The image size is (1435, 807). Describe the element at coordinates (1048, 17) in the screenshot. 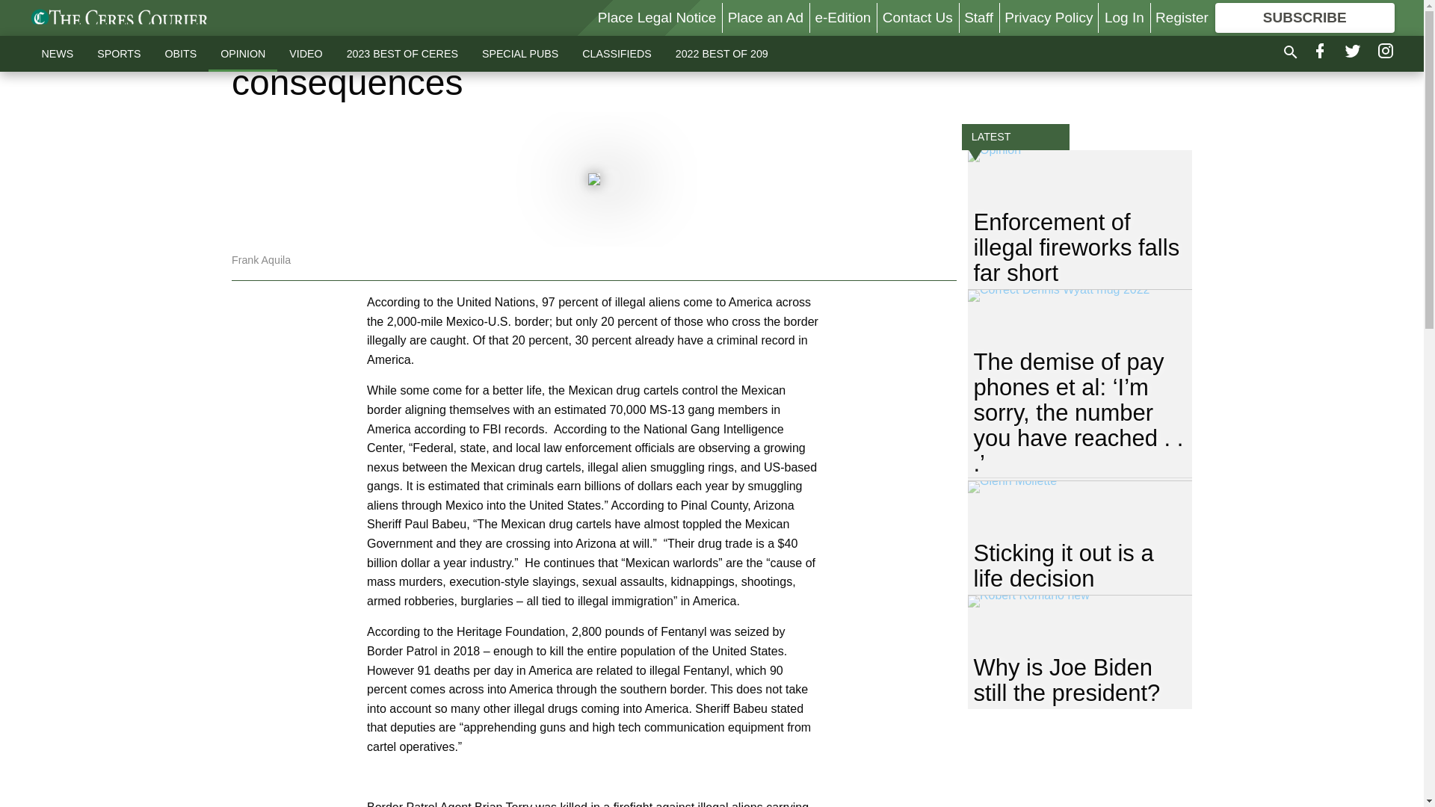

I see `Privacy Policy` at that location.